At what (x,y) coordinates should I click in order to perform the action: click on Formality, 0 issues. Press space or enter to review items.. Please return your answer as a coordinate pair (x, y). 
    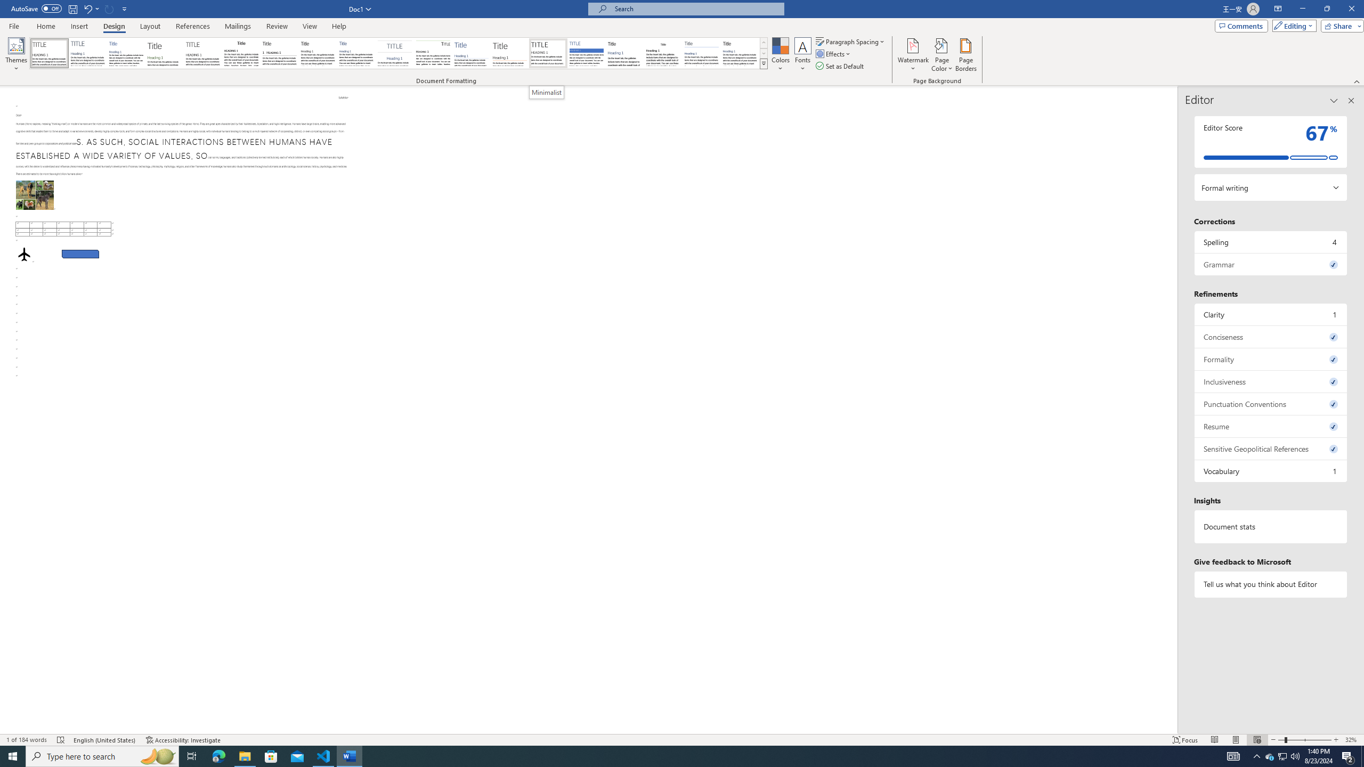
    Looking at the image, I should click on (1271, 359).